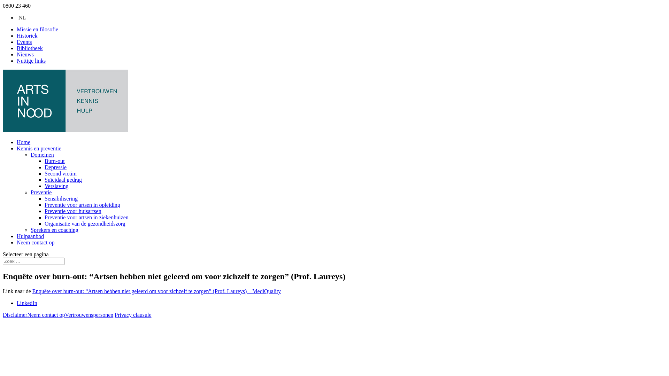 The height and width of the screenshot is (376, 669). I want to click on Domeinen, so click(43, 155).